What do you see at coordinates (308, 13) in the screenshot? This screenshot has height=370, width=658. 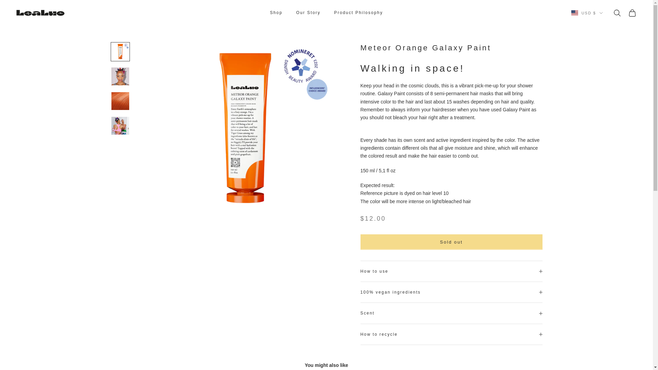 I see `Our Story` at bounding box center [308, 13].